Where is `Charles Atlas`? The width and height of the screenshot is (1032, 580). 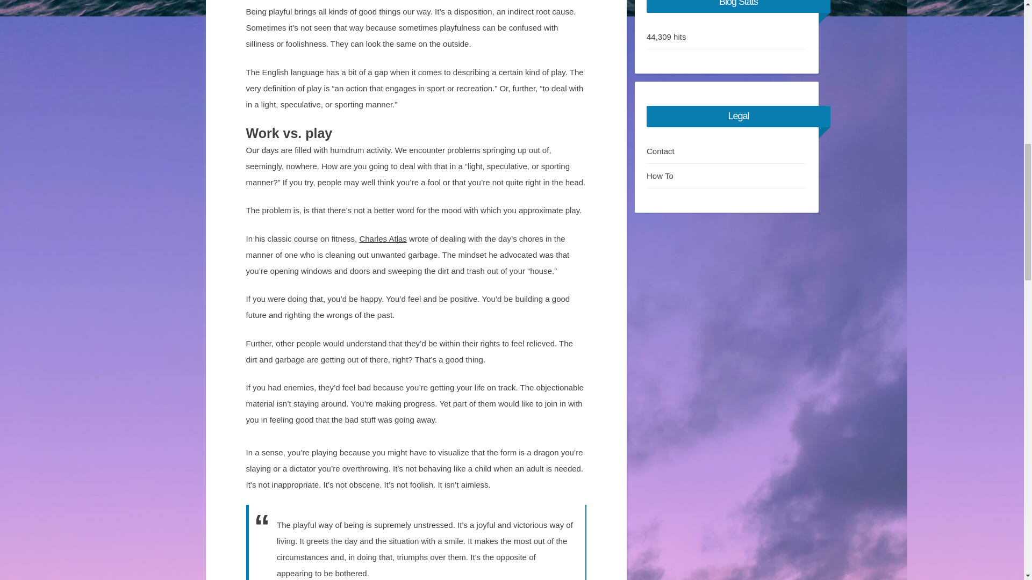 Charles Atlas is located at coordinates (383, 238).